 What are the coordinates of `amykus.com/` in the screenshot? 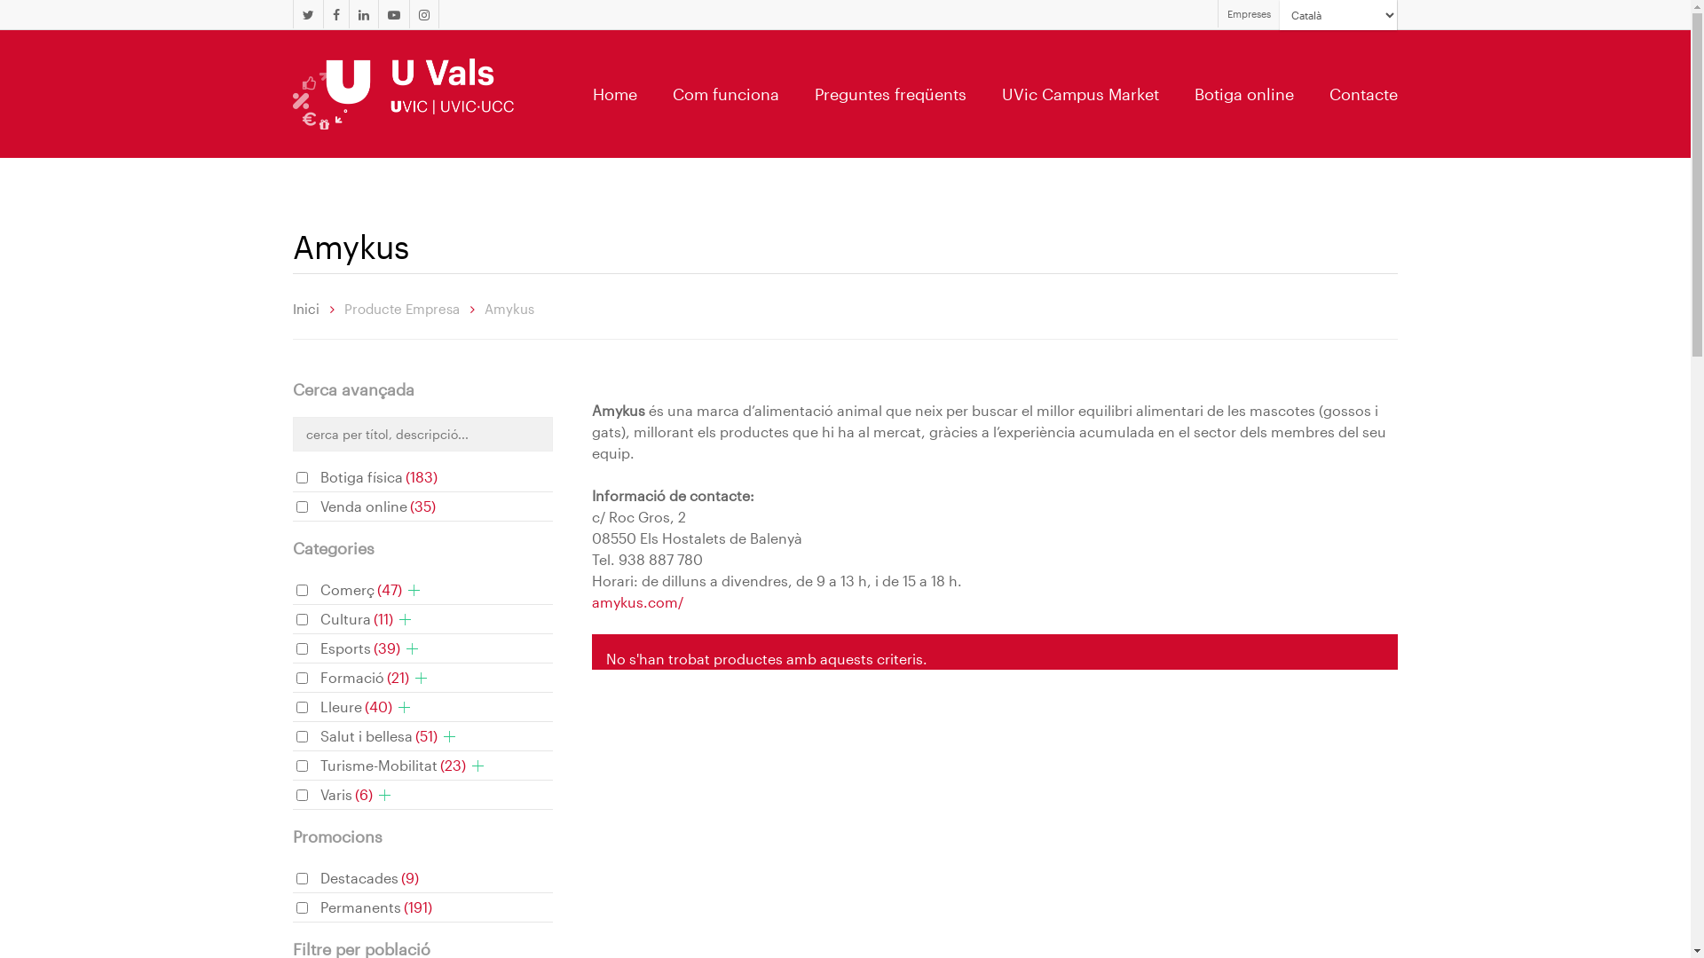 It's located at (637, 601).